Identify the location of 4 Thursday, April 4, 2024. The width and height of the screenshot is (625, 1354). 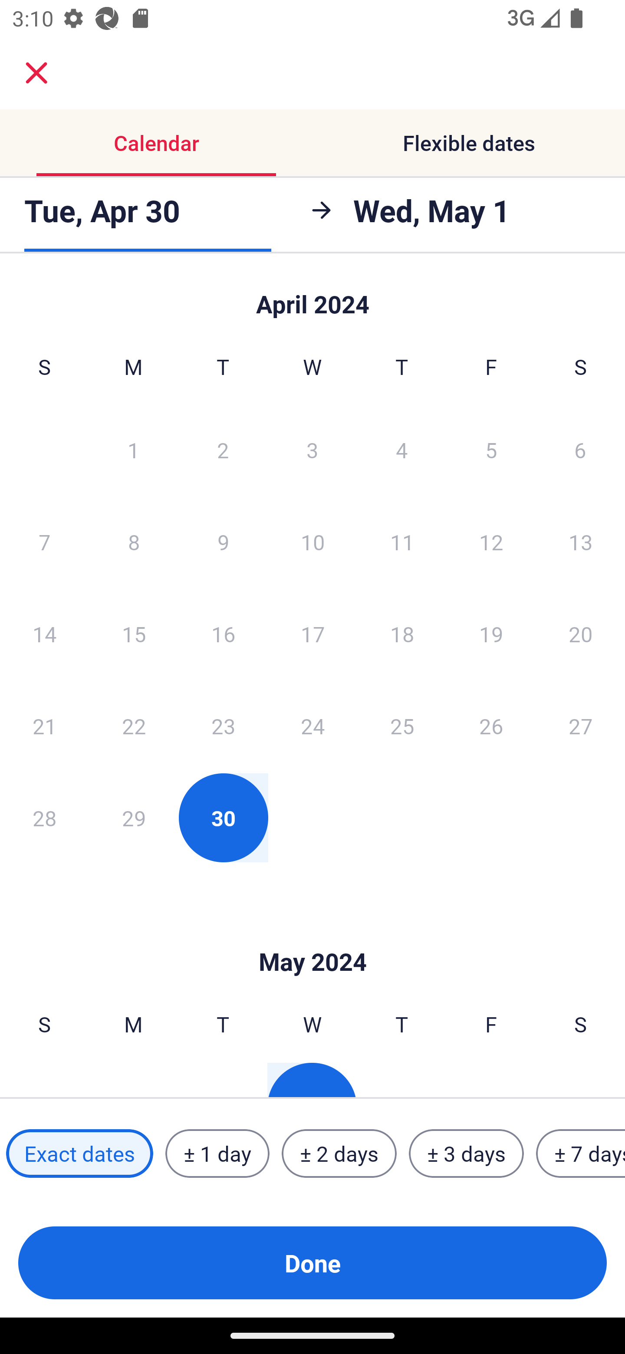
(402, 449).